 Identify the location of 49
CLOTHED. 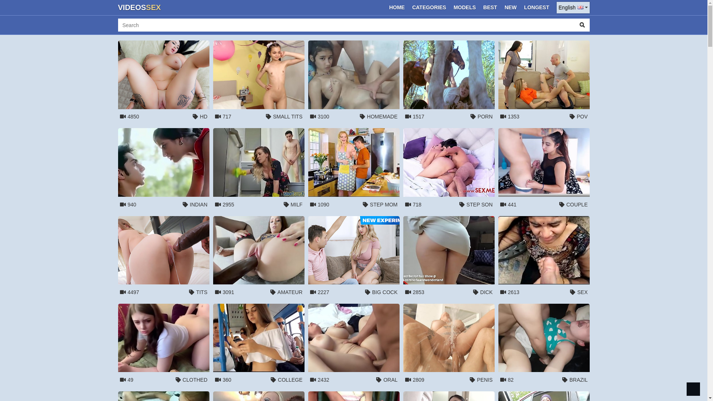
(164, 346).